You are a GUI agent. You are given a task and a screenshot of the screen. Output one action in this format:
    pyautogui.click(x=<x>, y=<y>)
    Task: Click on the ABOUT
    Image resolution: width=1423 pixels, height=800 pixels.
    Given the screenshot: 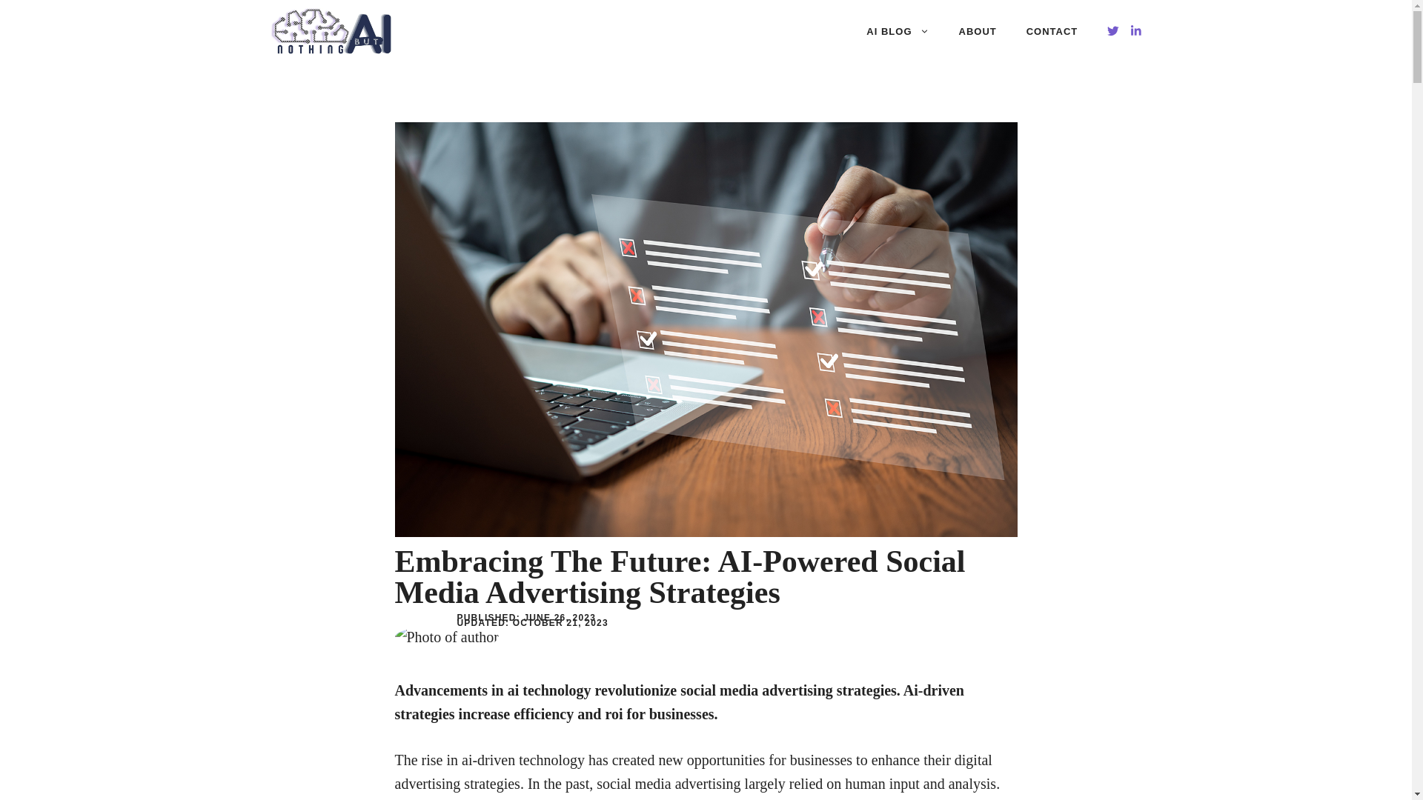 What is the action you would take?
    pyautogui.click(x=978, y=31)
    